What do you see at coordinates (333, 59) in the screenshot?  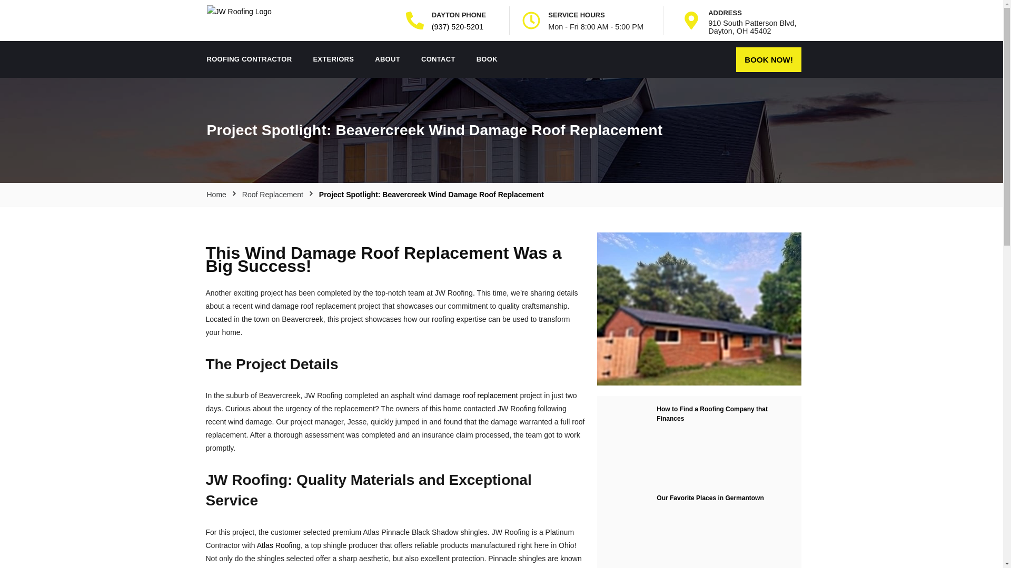 I see `EXTERIORS` at bounding box center [333, 59].